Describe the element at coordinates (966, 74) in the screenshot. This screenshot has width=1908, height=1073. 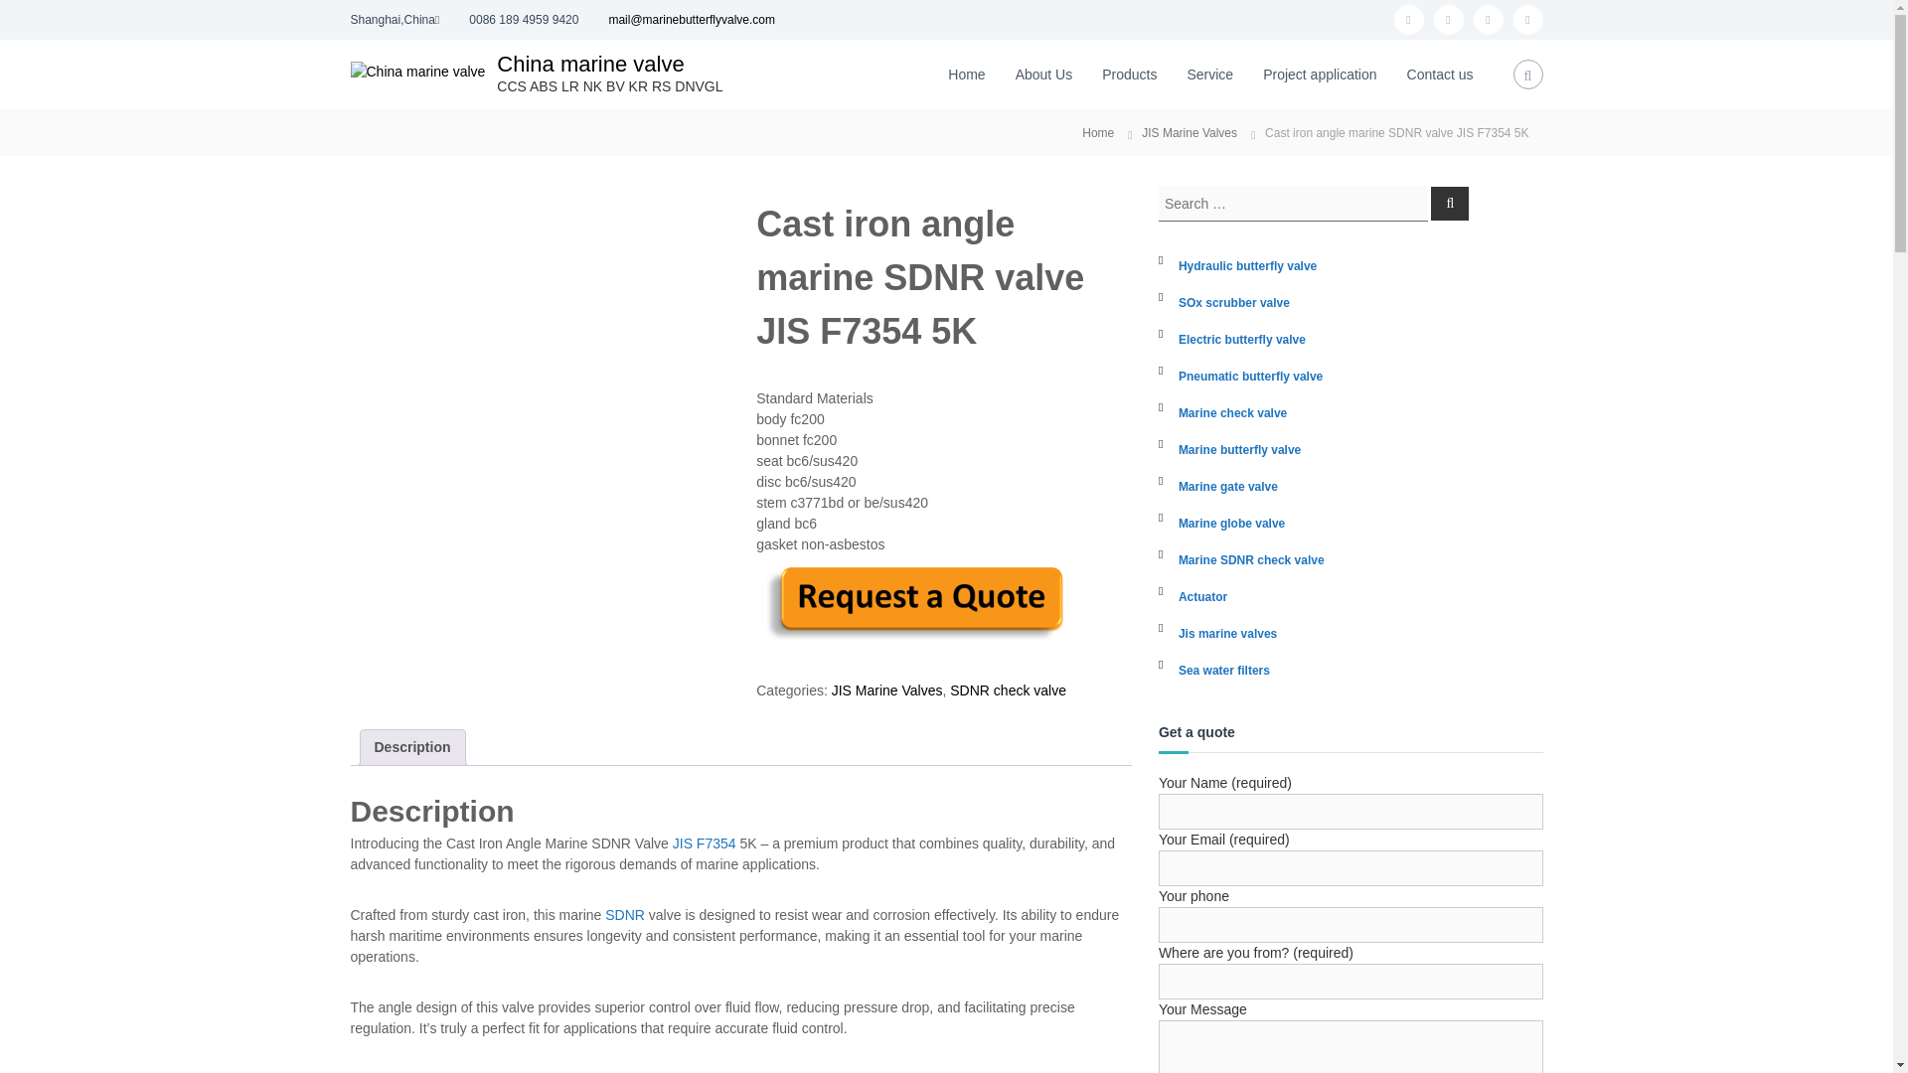
I see `Home` at that location.